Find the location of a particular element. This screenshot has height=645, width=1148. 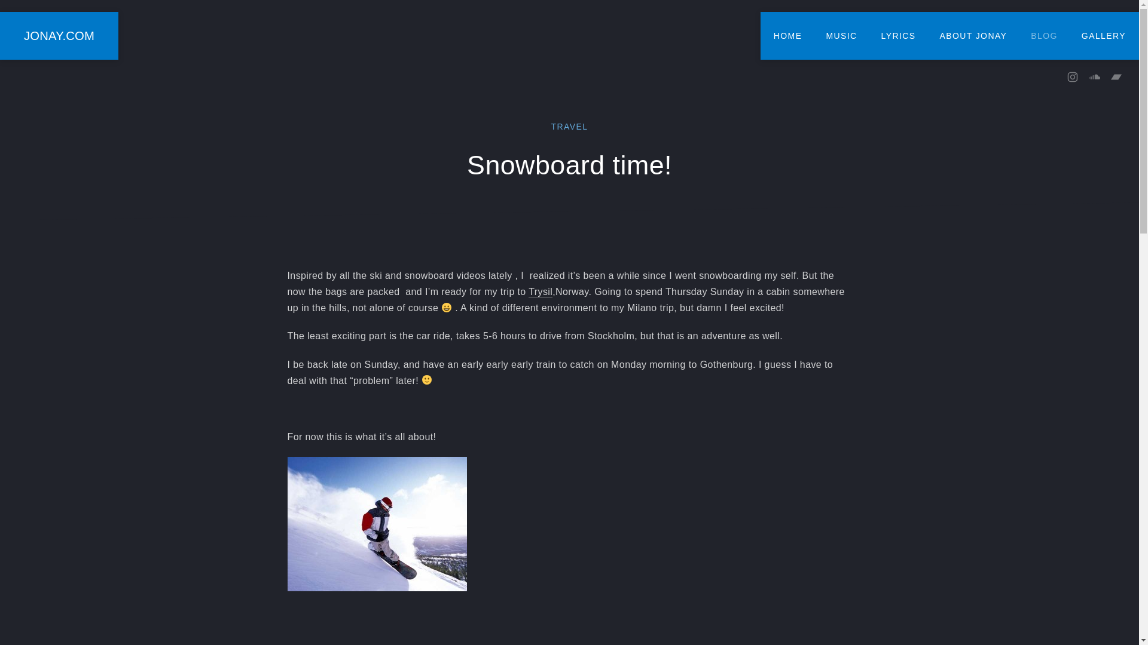

Trysil is located at coordinates (540, 291).